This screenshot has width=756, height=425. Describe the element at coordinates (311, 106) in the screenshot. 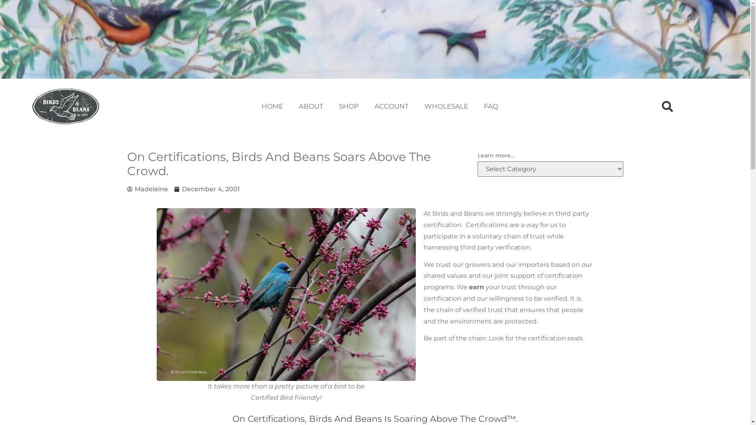

I see `ABOUT` at that location.